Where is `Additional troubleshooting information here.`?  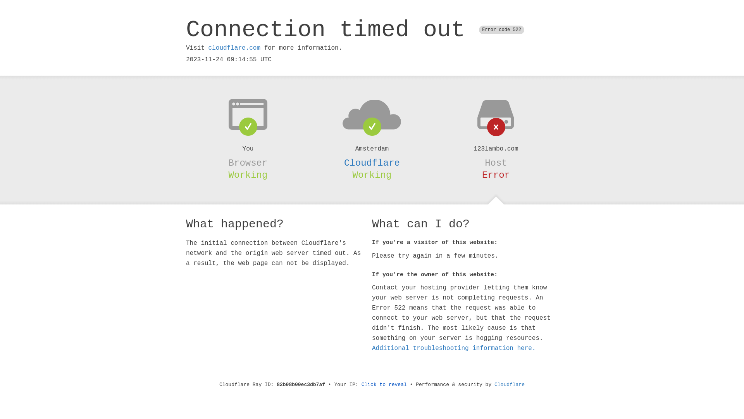 Additional troubleshooting information here. is located at coordinates (454, 348).